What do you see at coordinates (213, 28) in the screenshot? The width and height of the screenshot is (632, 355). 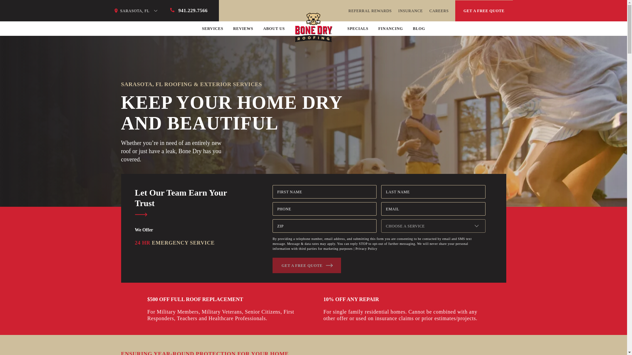 I see `SERVICES` at bounding box center [213, 28].